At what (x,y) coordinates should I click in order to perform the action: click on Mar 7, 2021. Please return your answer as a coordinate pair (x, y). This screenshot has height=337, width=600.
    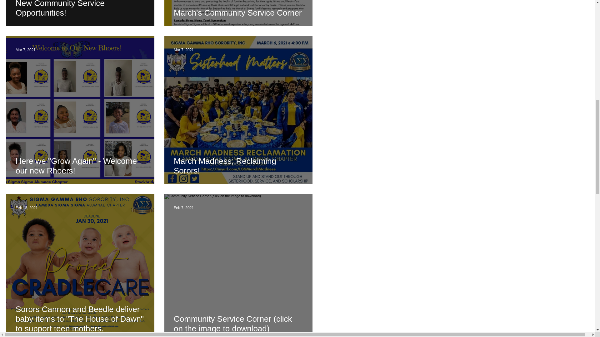
    Looking at the image, I should click on (184, 50).